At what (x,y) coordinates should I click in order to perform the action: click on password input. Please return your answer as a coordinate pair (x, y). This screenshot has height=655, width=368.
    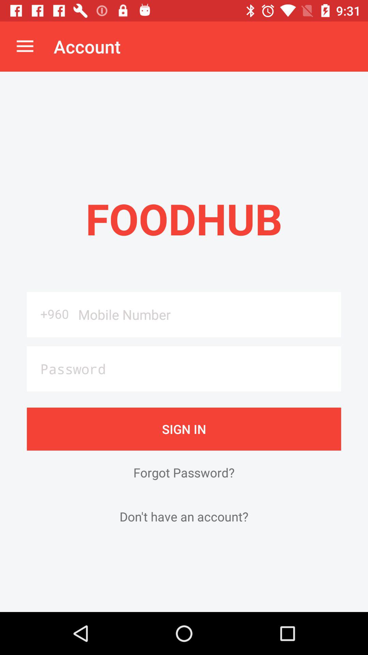
    Looking at the image, I should click on (184, 368).